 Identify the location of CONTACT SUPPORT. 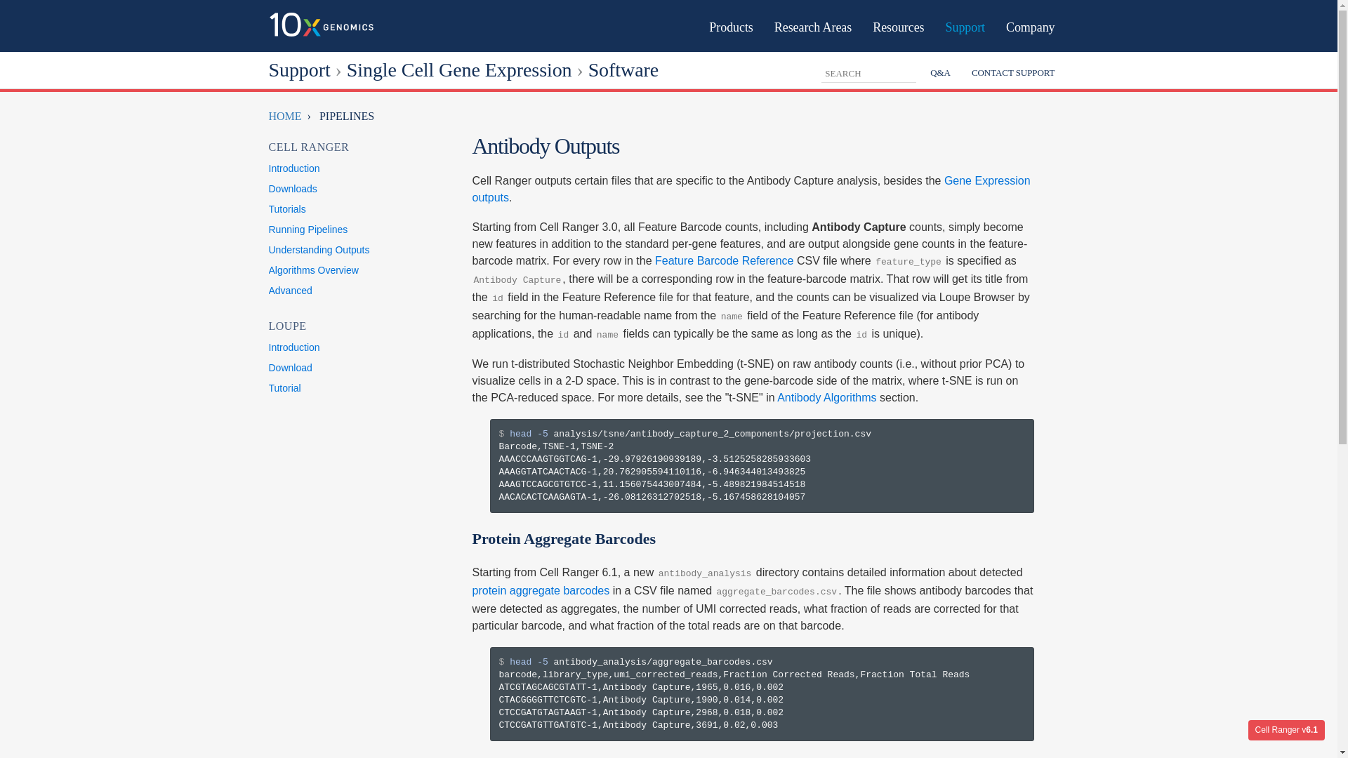
(1013, 72).